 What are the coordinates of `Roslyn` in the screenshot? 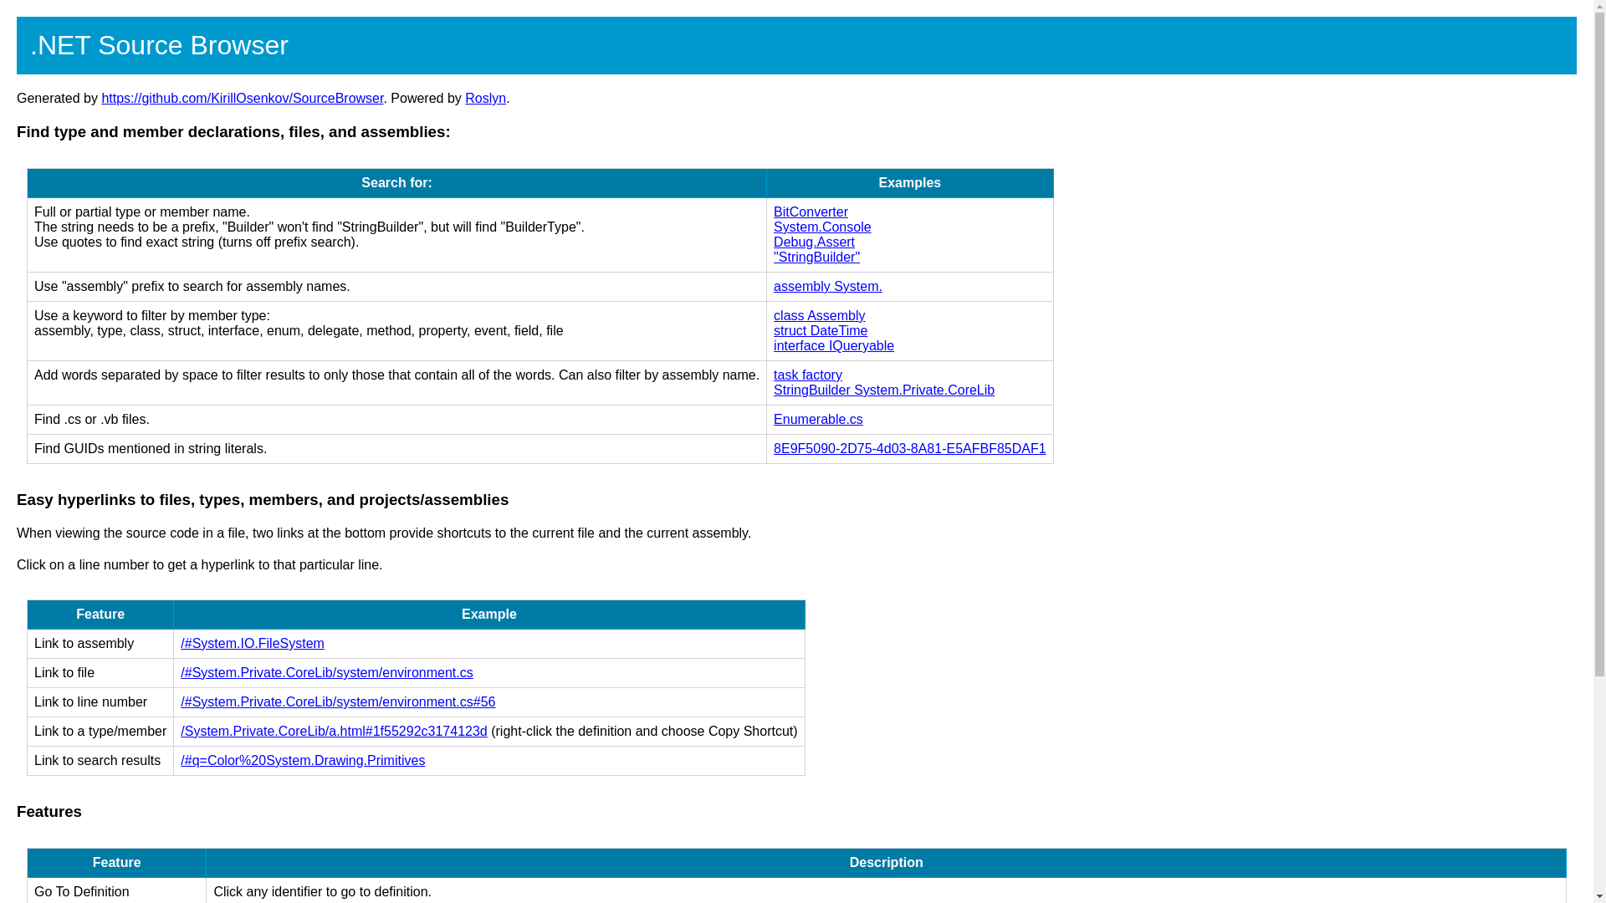 It's located at (485, 99).